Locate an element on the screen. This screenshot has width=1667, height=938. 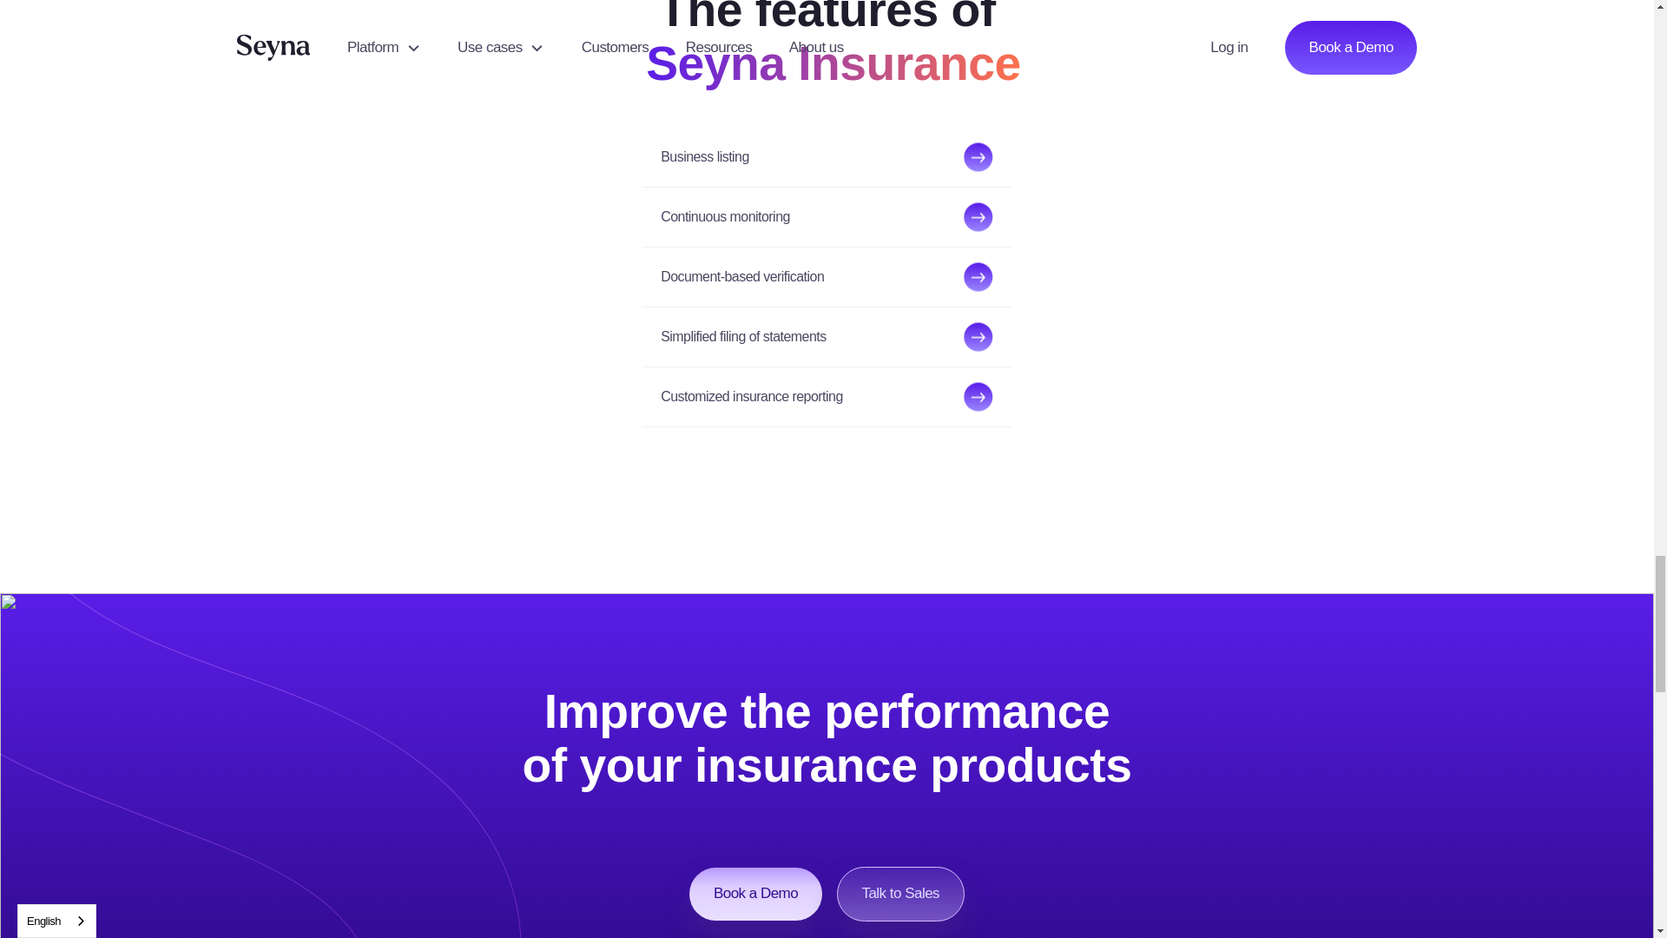
Talk to Sales is located at coordinates (900, 894).